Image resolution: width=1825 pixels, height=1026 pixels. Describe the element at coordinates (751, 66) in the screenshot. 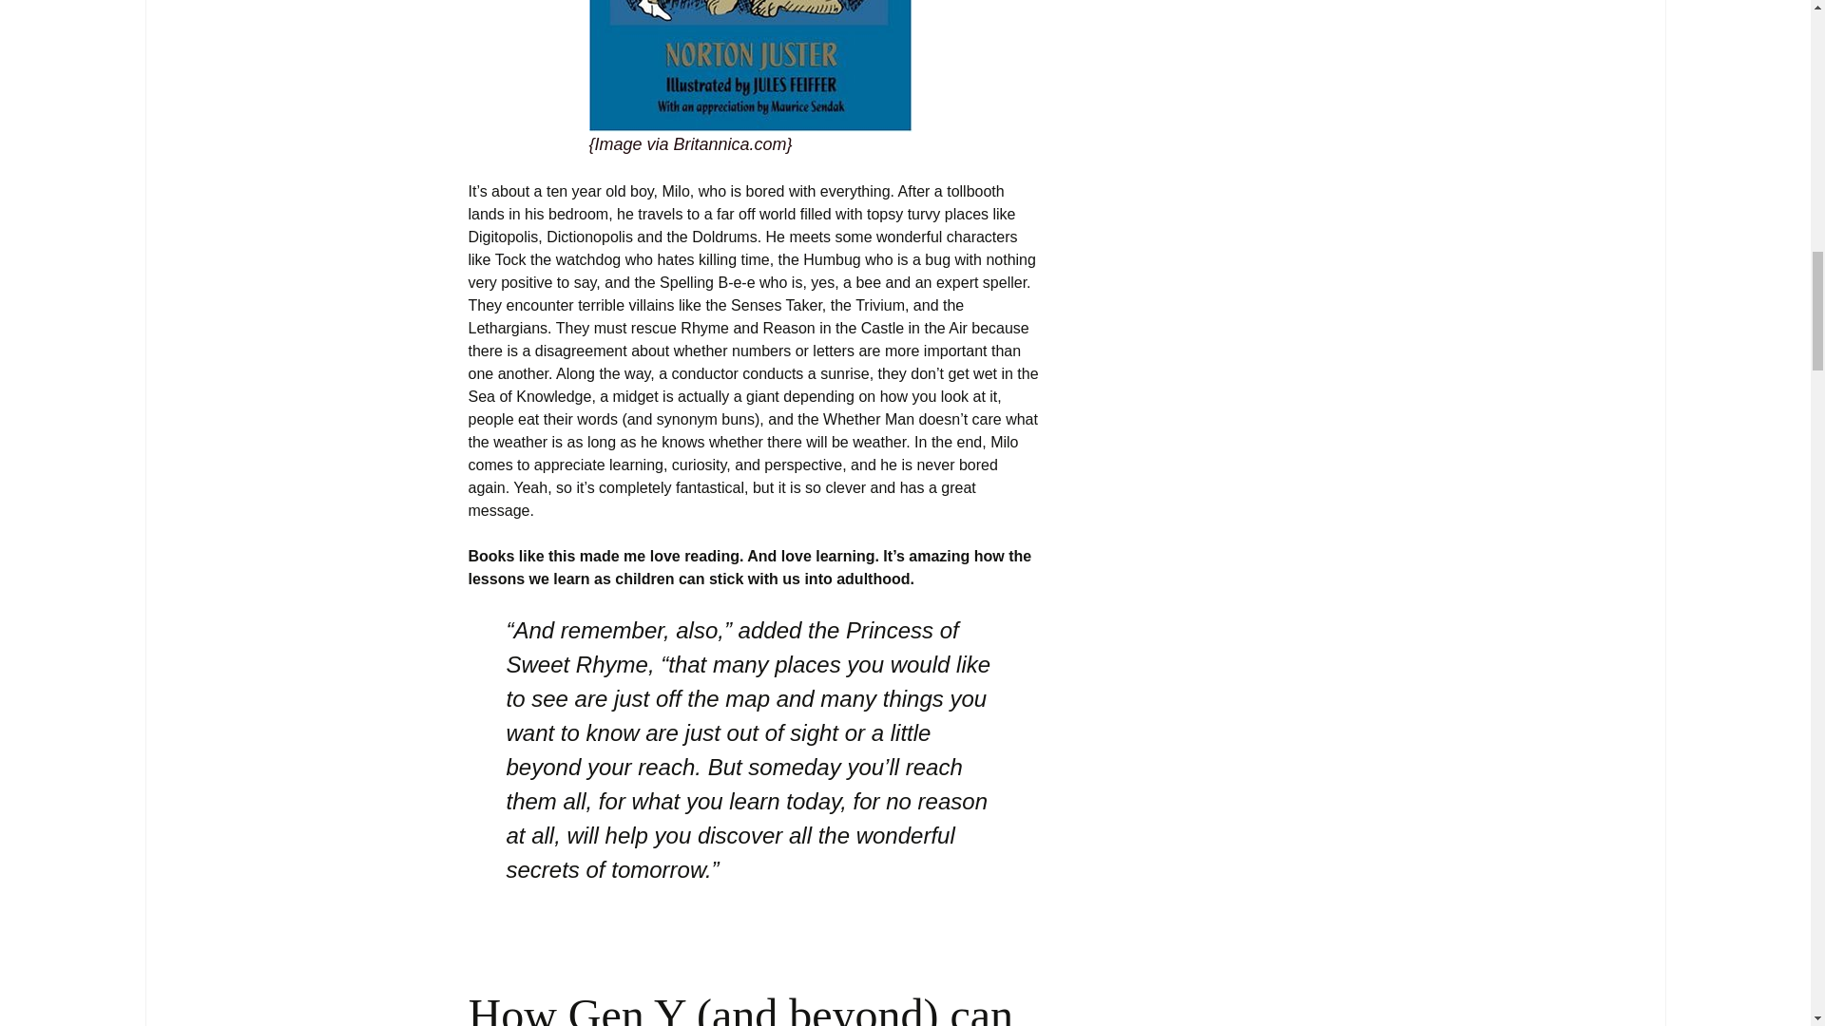

I see `phanthom1` at that location.